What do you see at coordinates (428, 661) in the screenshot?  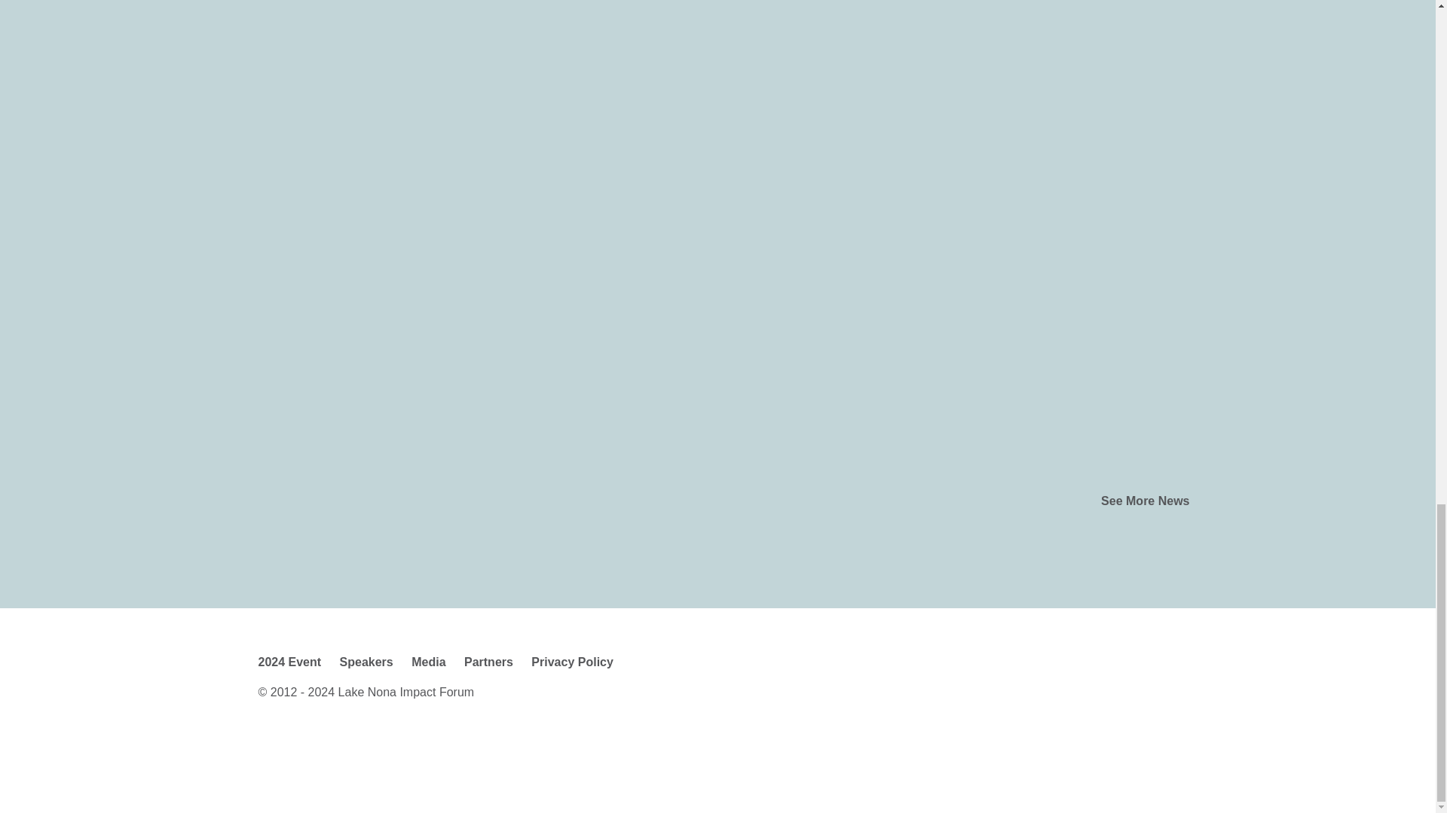 I see `Media` at bounding box center [428, 661].